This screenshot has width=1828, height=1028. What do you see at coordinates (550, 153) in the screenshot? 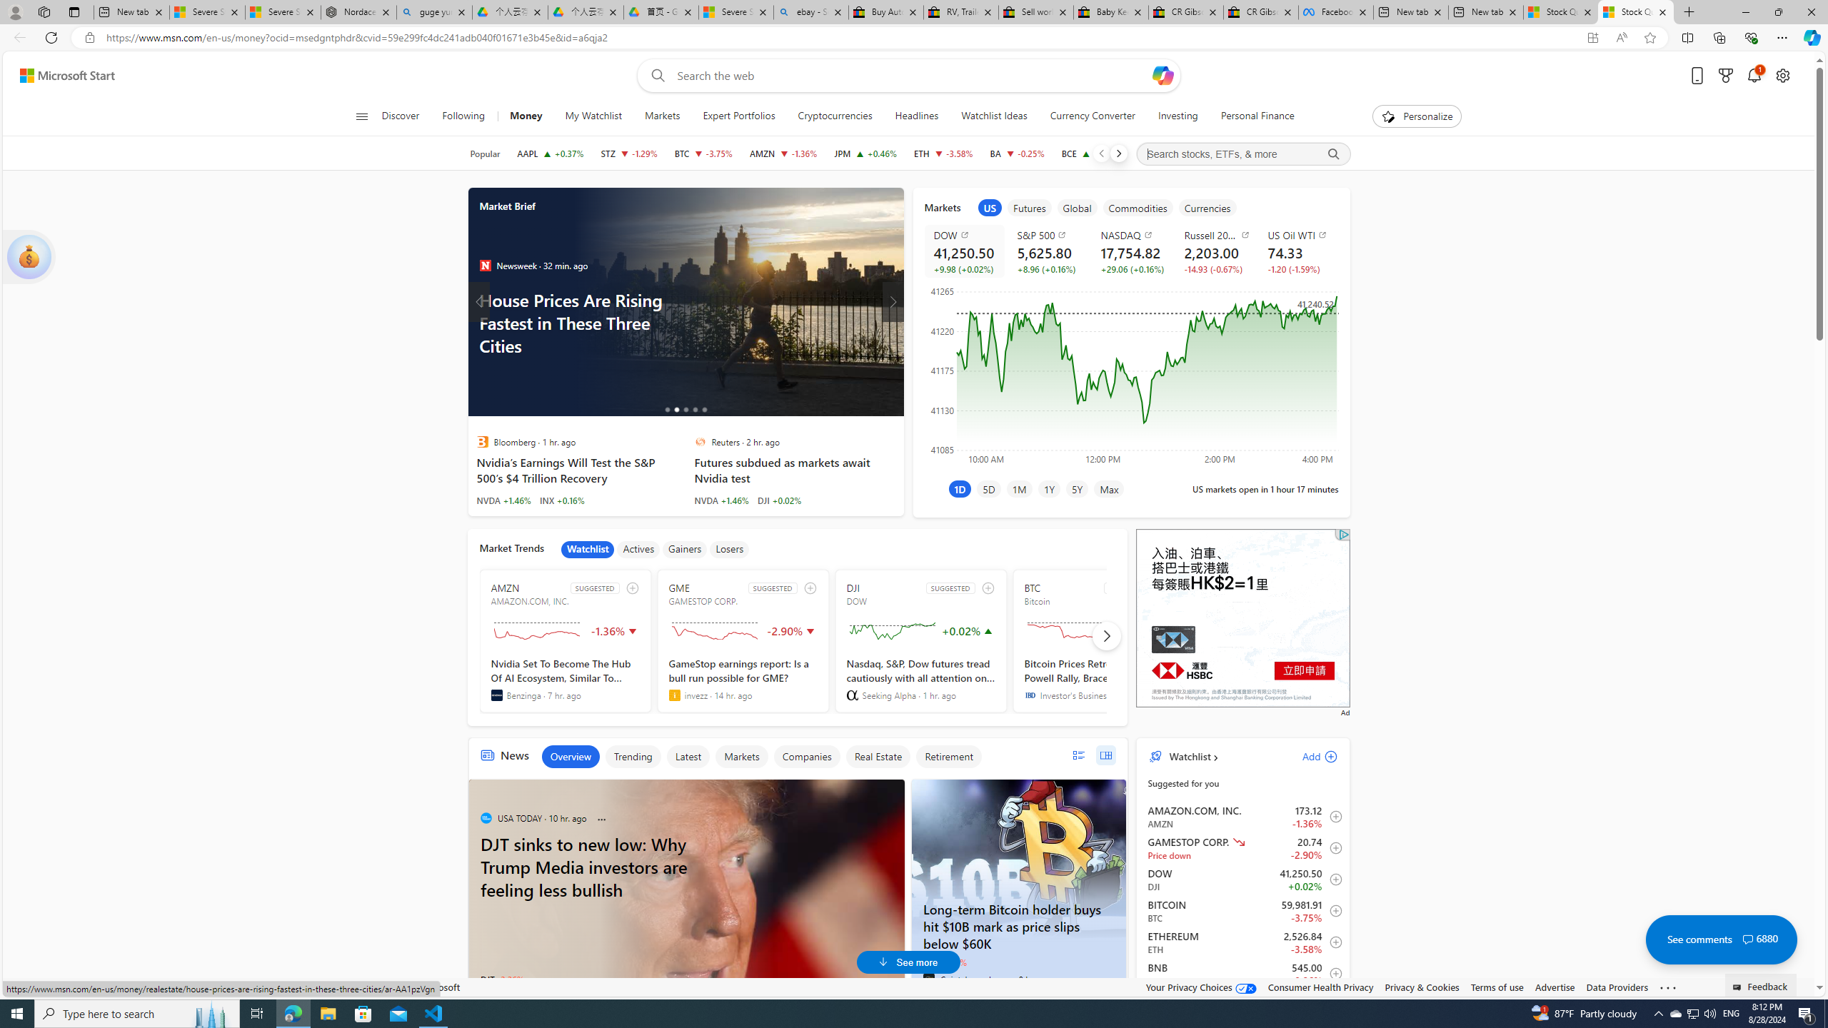
I see `AAPL APPLE INC. increase 228.03 +0.85 +0.37%` at bounding box center [550, 153].